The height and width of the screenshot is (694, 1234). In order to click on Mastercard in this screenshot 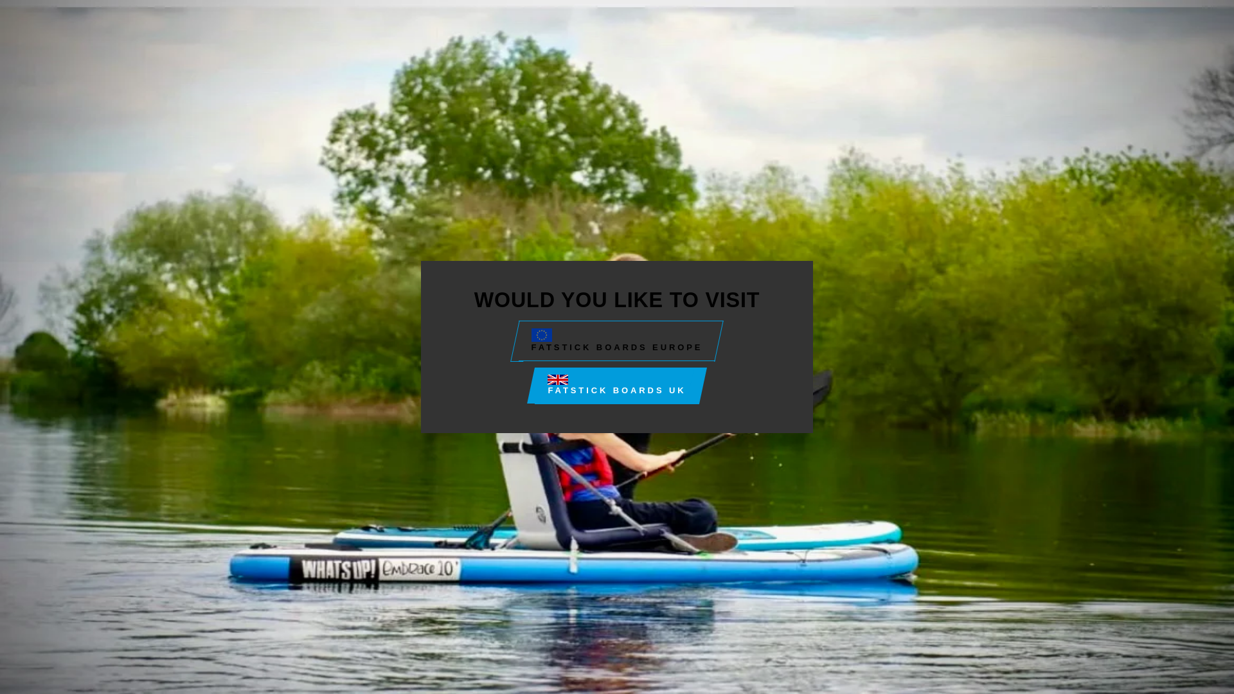, I will do `click(647, 616)`.